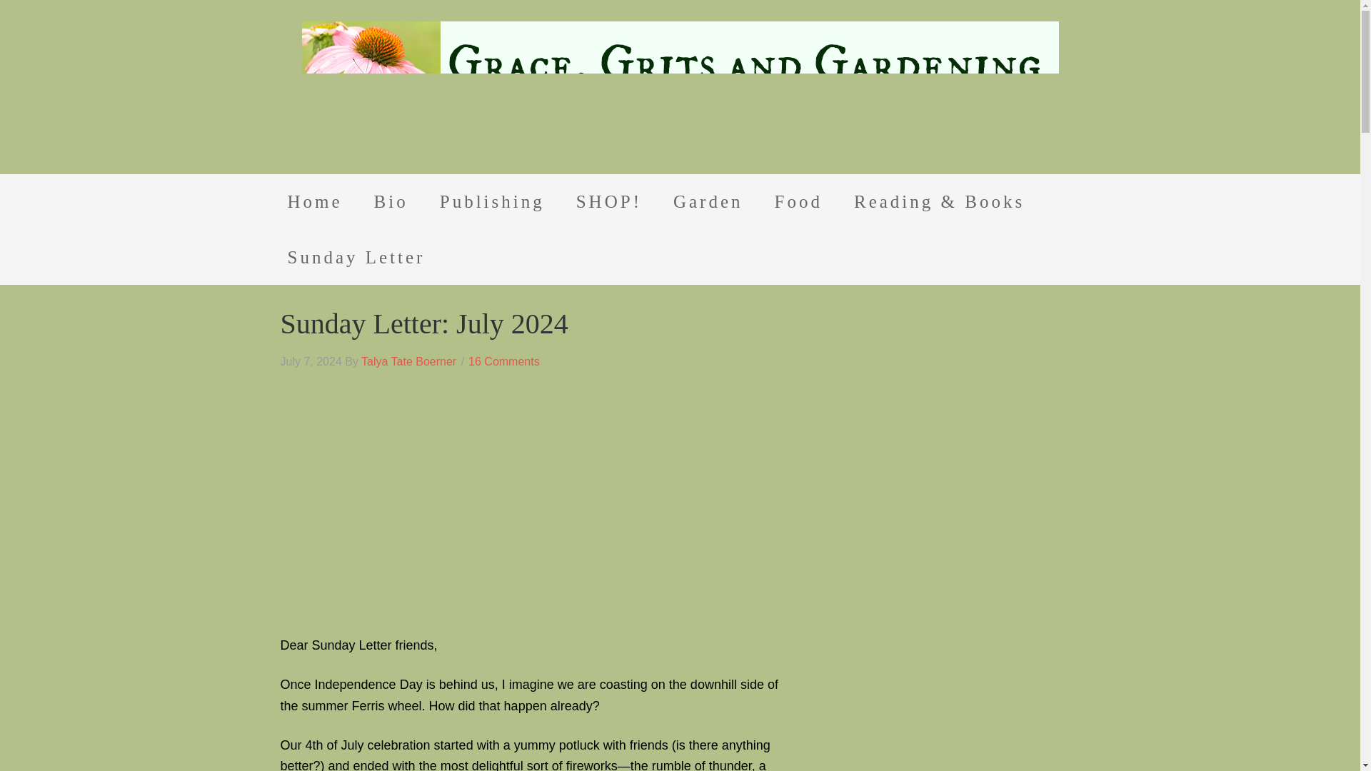 The image size is (1371, 771). What do you see at coordinates (314, 201) in the screenshot?
I see `Home` at bounding box center [314, 201].